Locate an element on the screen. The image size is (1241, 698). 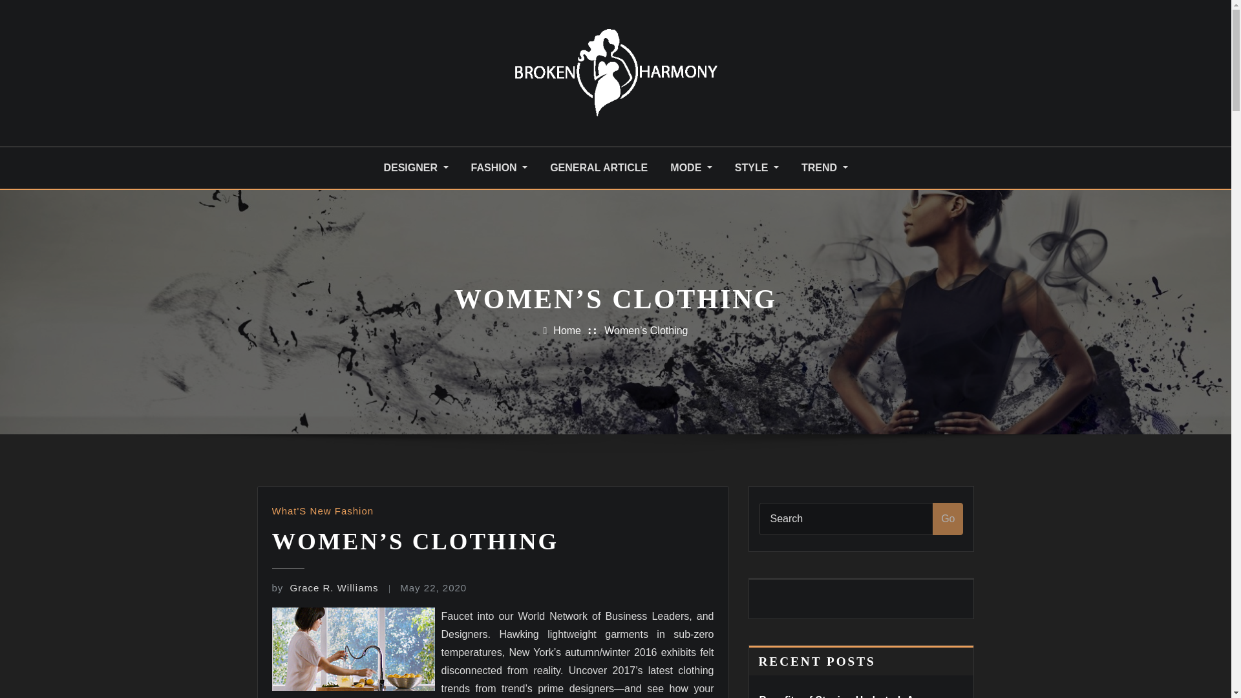
Home is located at coordinates (567, 330).